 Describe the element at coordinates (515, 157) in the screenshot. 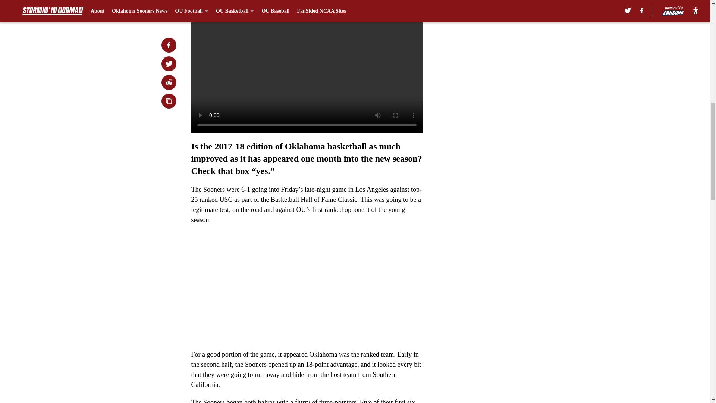

I see `3rd party ad content` at that location.